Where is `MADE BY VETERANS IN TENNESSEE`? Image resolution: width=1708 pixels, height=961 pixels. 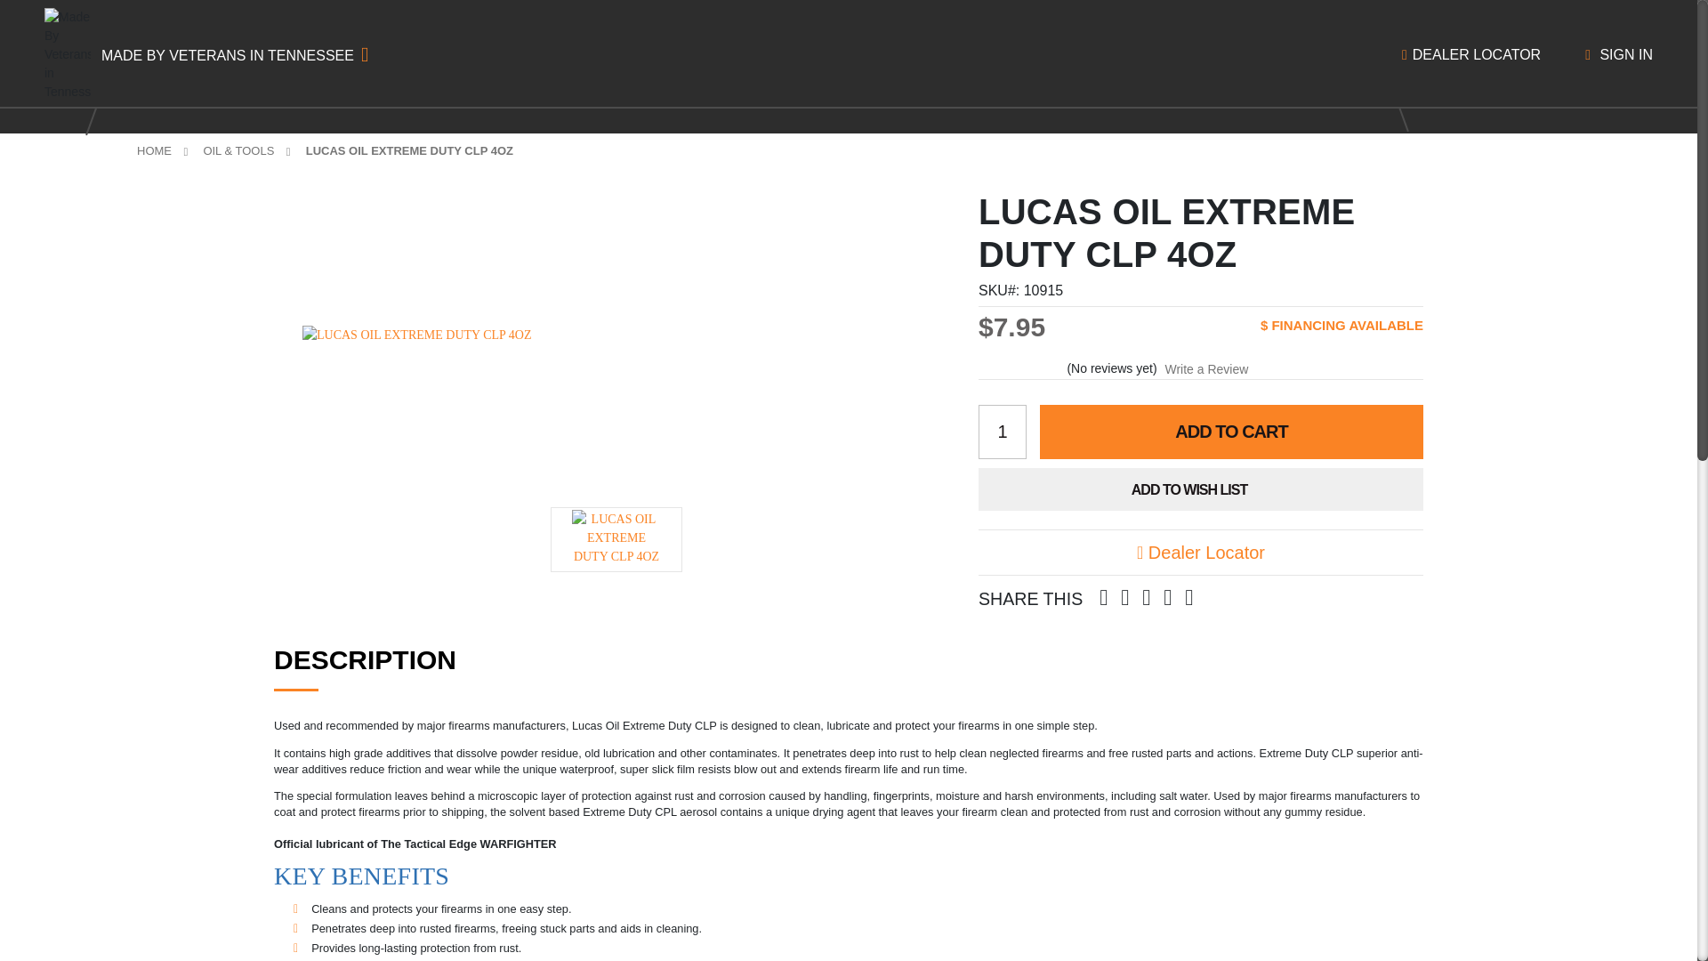
MADE BY VETERANS IN TENNESSEE is located at coordinates (230, 53).